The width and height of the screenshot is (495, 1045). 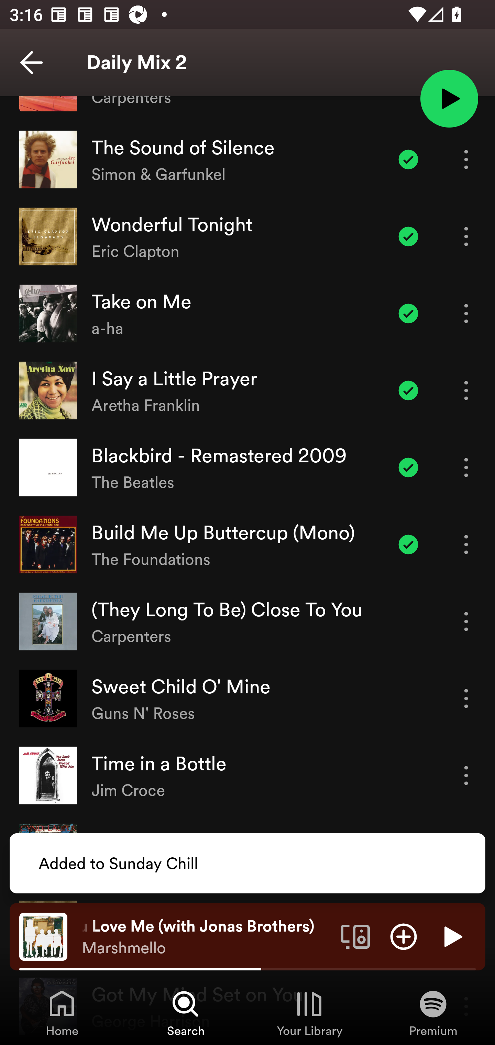 What do you see at coordinates (466, 390) in the screenshot?
I see `More options for song I Say a Little Prayer` at bounding box center [466, 390].